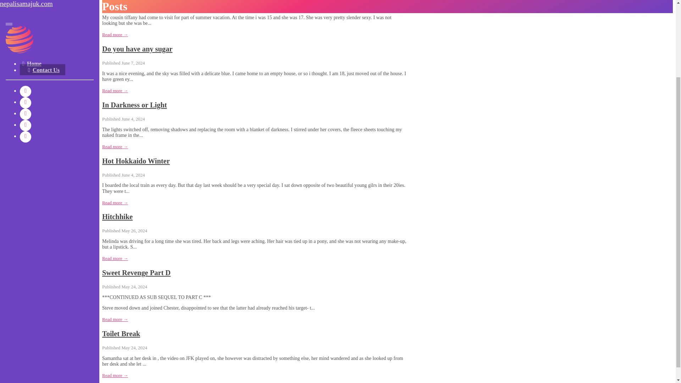  Describe the element at coordinates (137, 49) in the screenshot. I see `Do you have any sugar` at that location.